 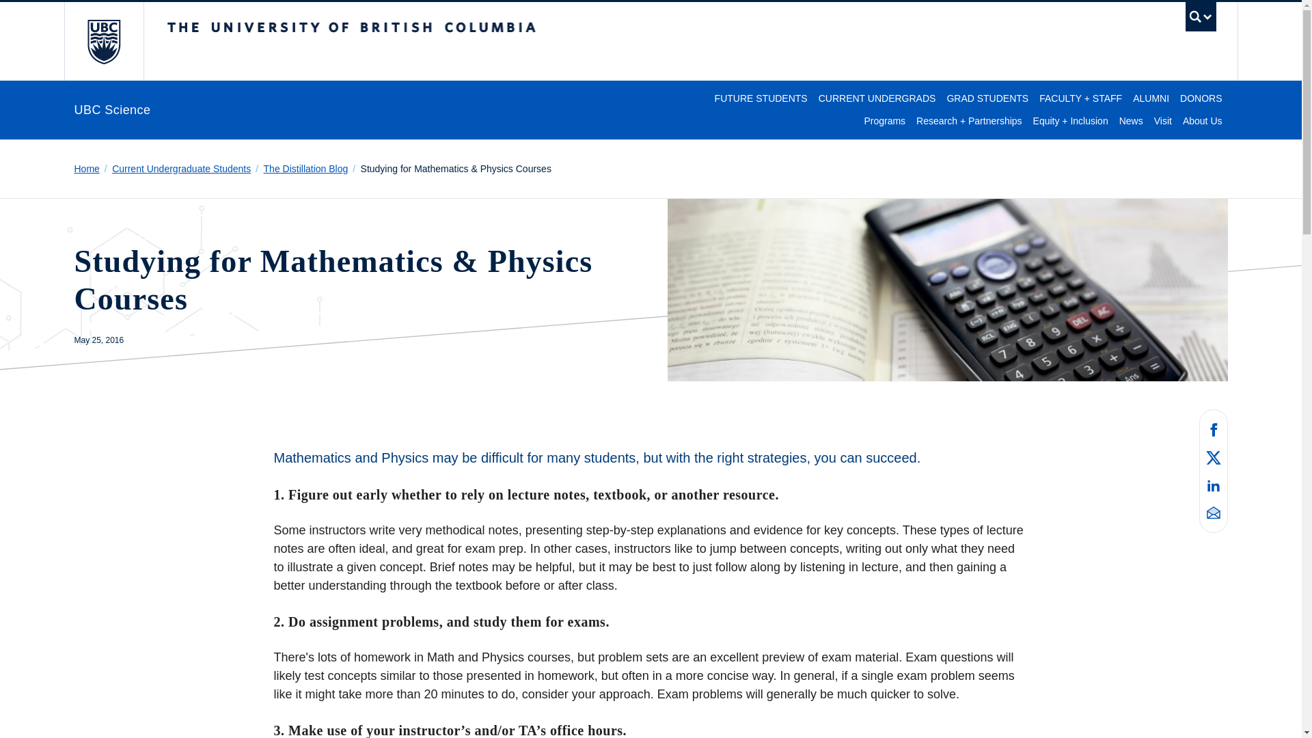 I want to click on DONORS, so click(x=1200, y=98).